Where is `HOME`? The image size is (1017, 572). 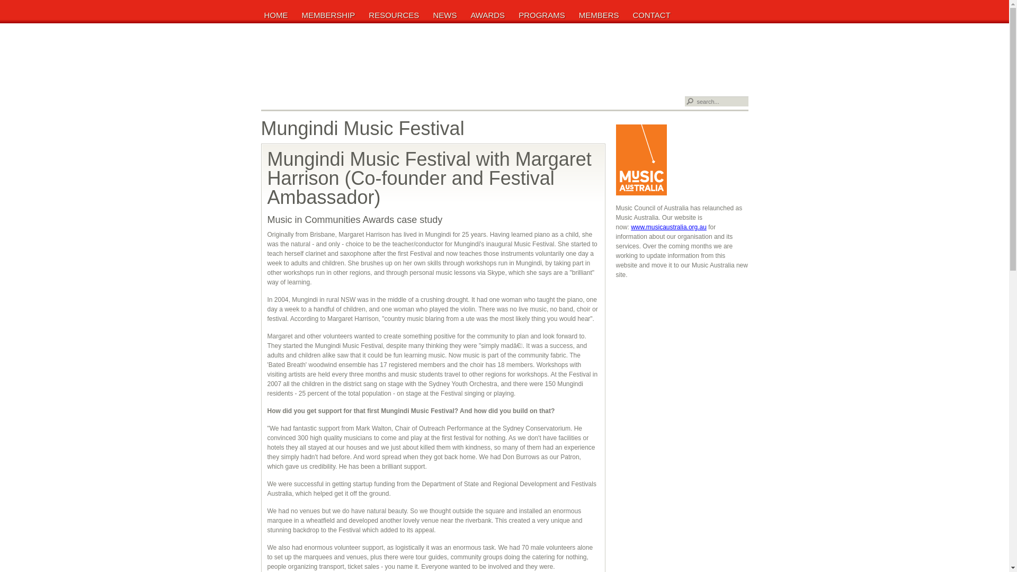
HOME is located at coordinates (278, 15).